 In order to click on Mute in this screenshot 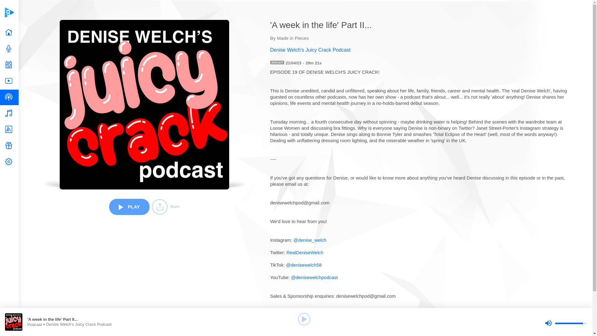, I will do `click(548, 323)`.